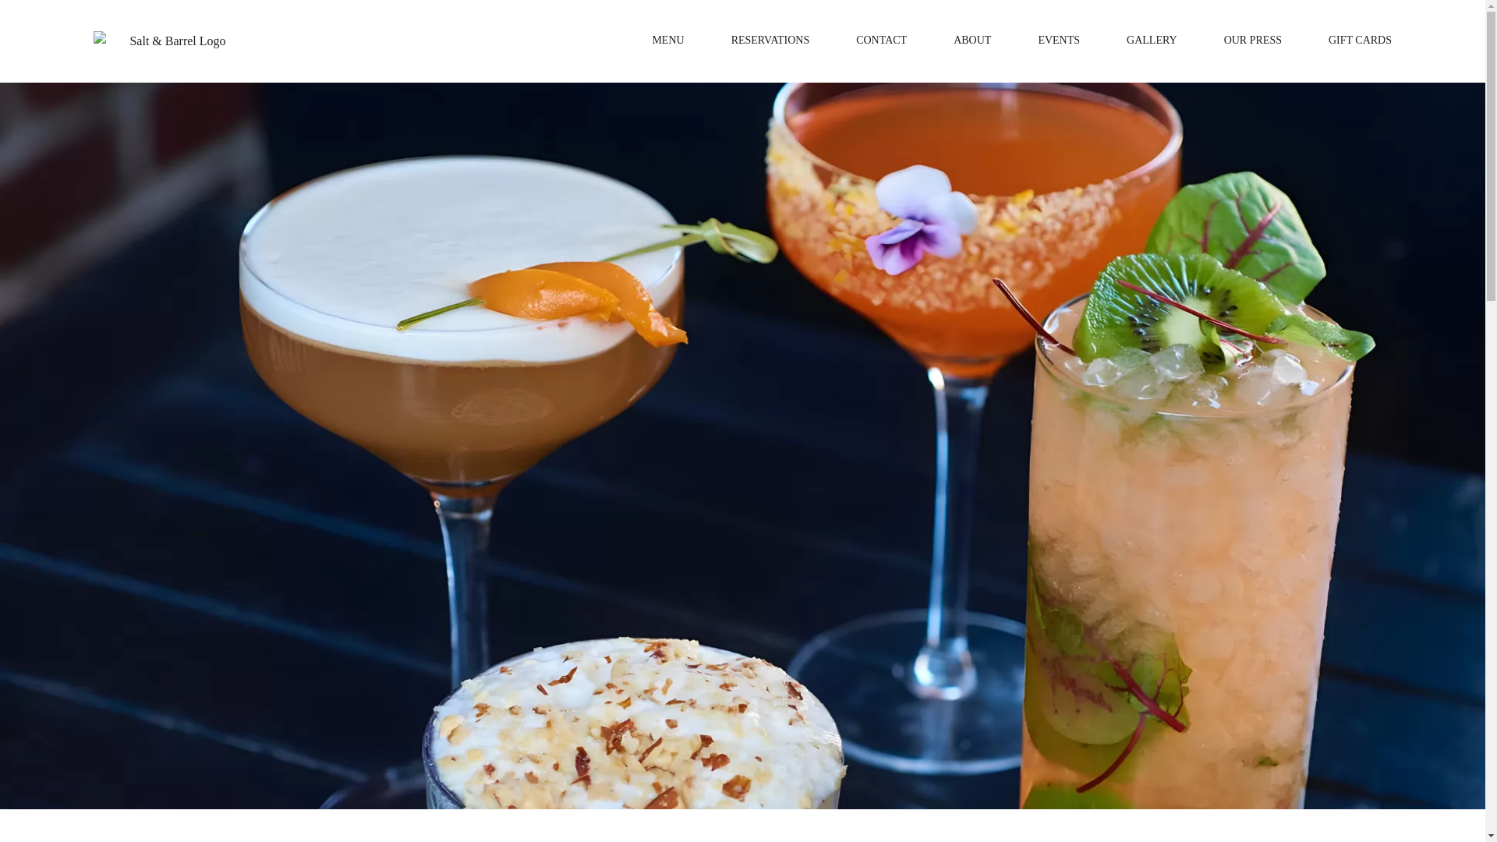  I want to click on GALLERY, so click(1152, 41).